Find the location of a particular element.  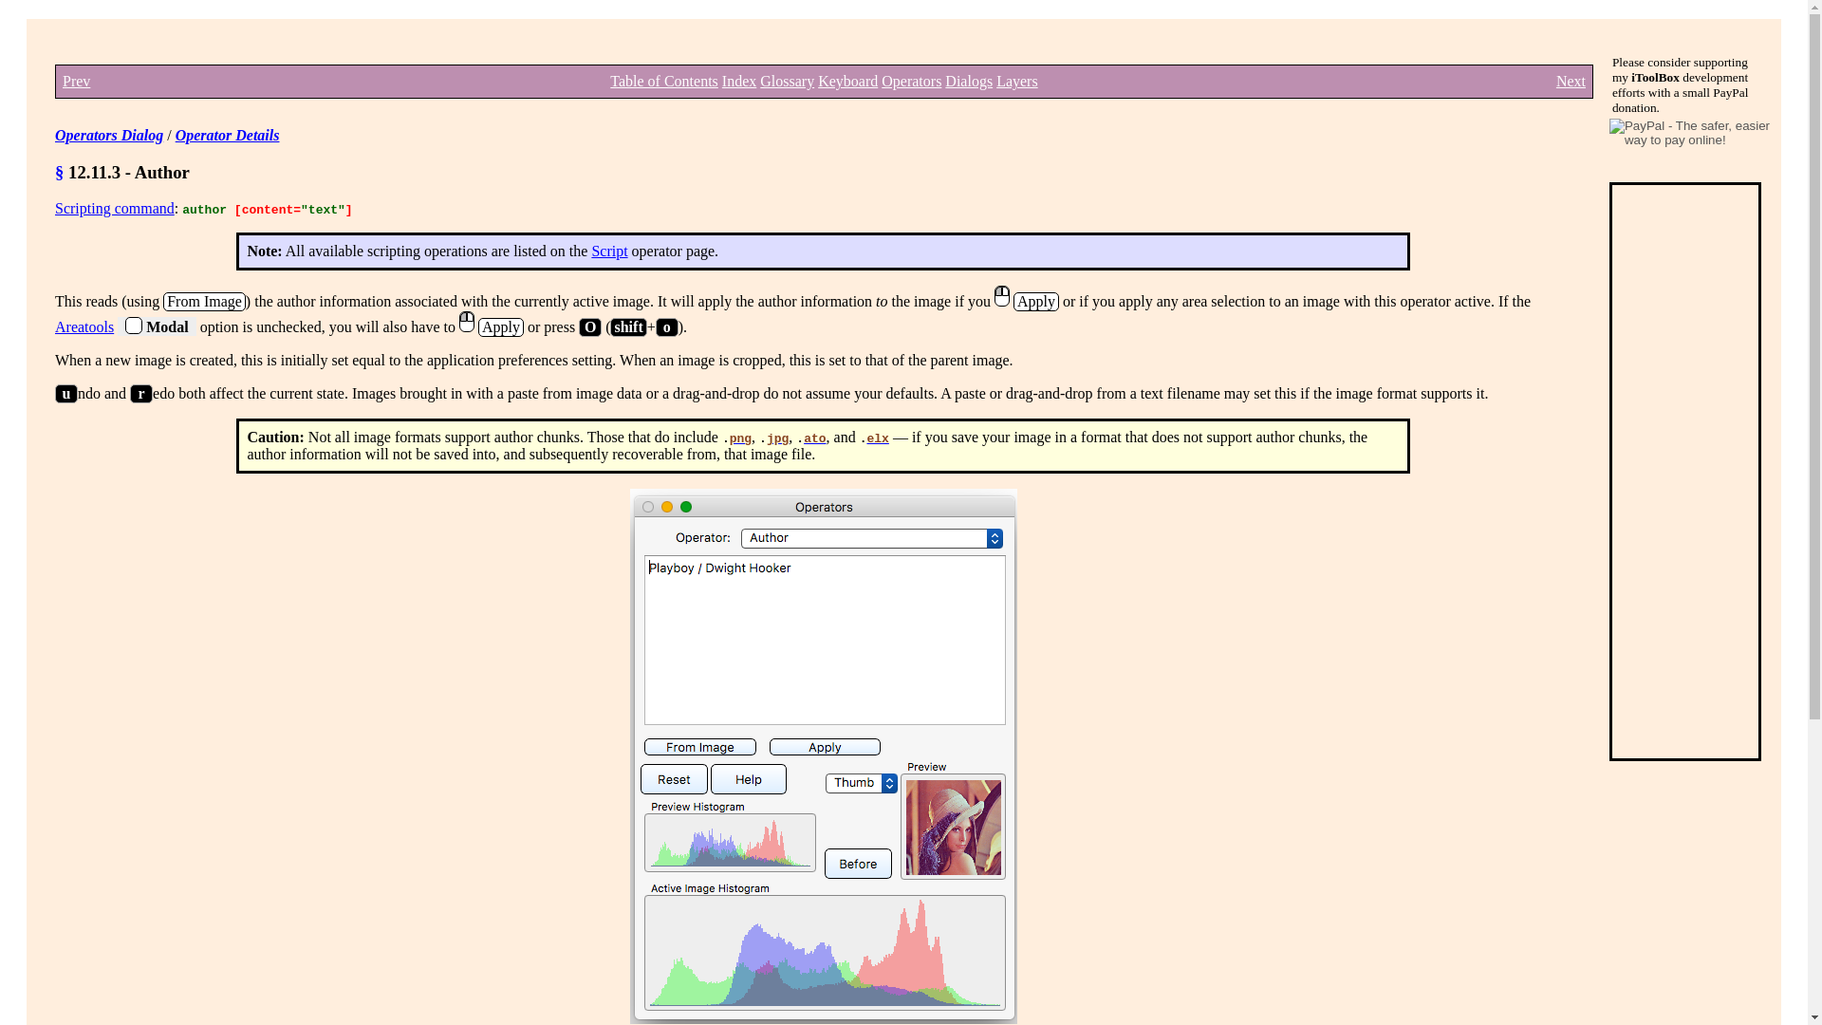

Layers is located at coordinates (1017, 80).